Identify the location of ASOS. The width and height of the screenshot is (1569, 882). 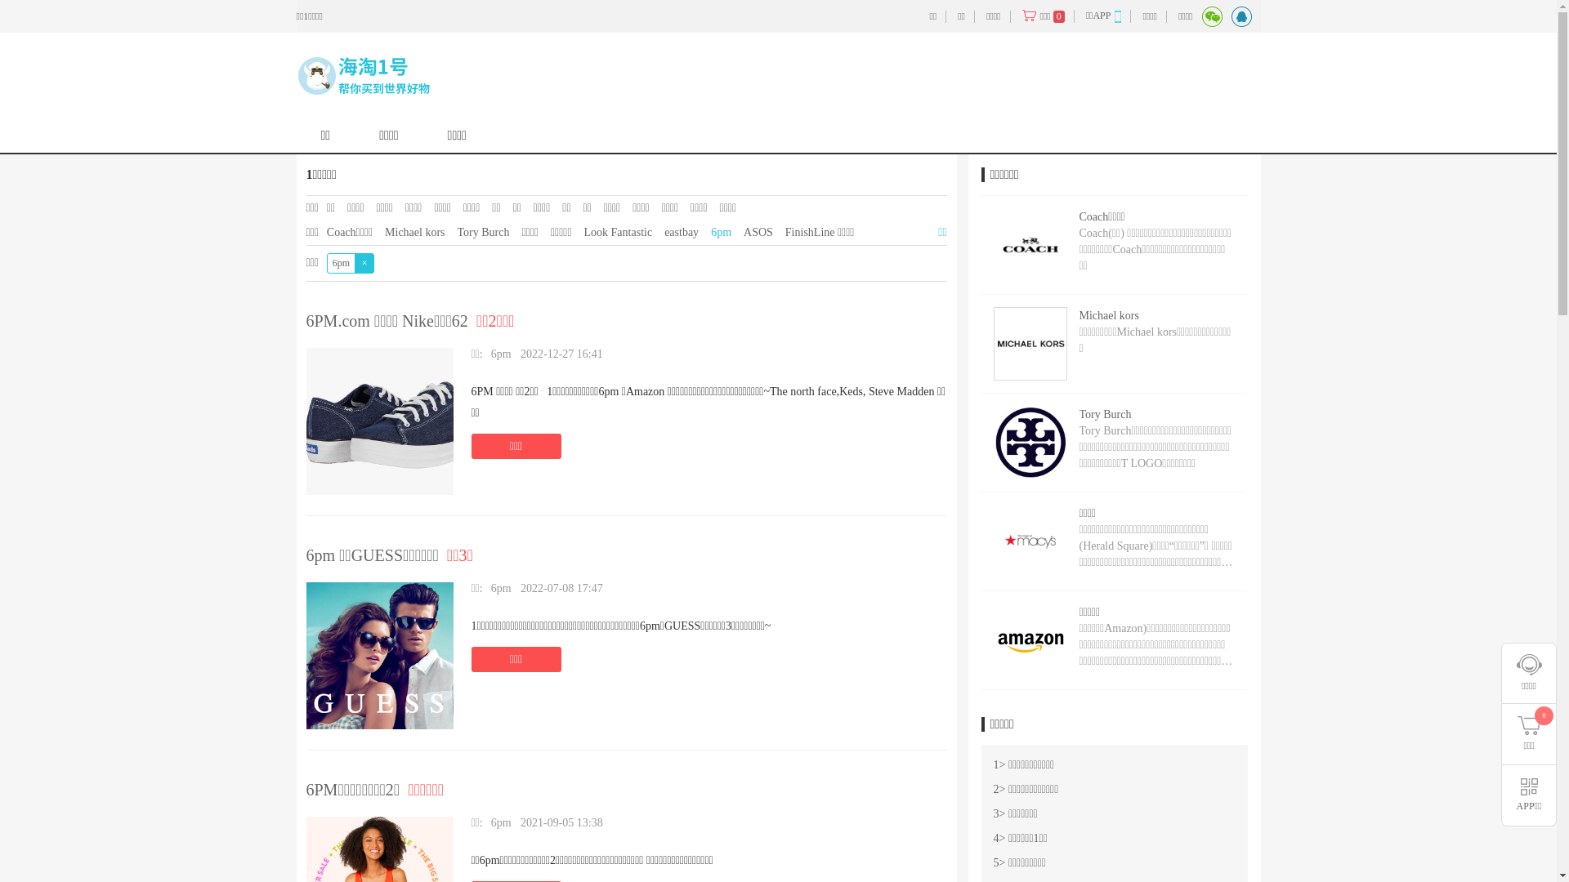
(758, 232).